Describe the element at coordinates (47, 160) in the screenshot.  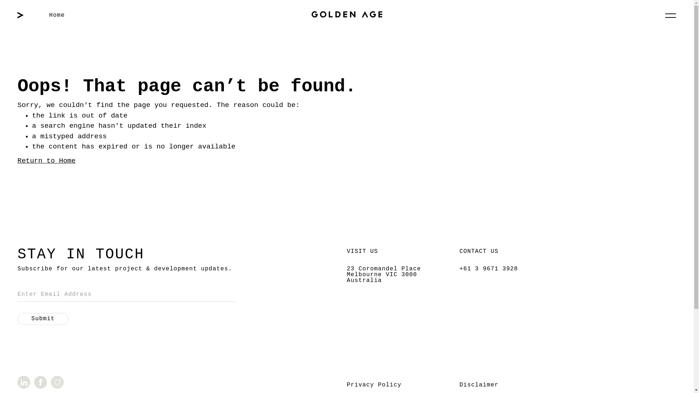
I see `Return to Home` at that location.